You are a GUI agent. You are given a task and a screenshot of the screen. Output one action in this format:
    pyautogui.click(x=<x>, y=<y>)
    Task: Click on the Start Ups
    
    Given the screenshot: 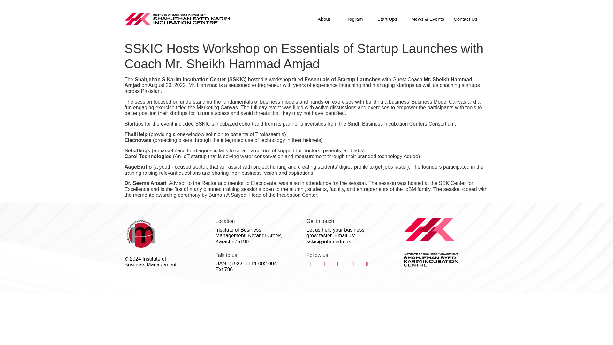 What is the action you would take?
    pyautogui.click(x=390, y=19)
    